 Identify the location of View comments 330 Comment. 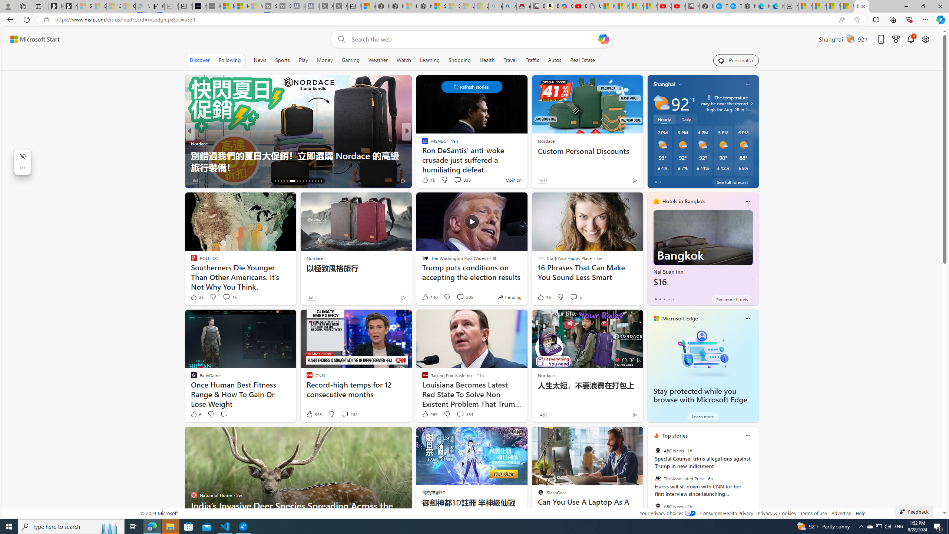
(457, 180).